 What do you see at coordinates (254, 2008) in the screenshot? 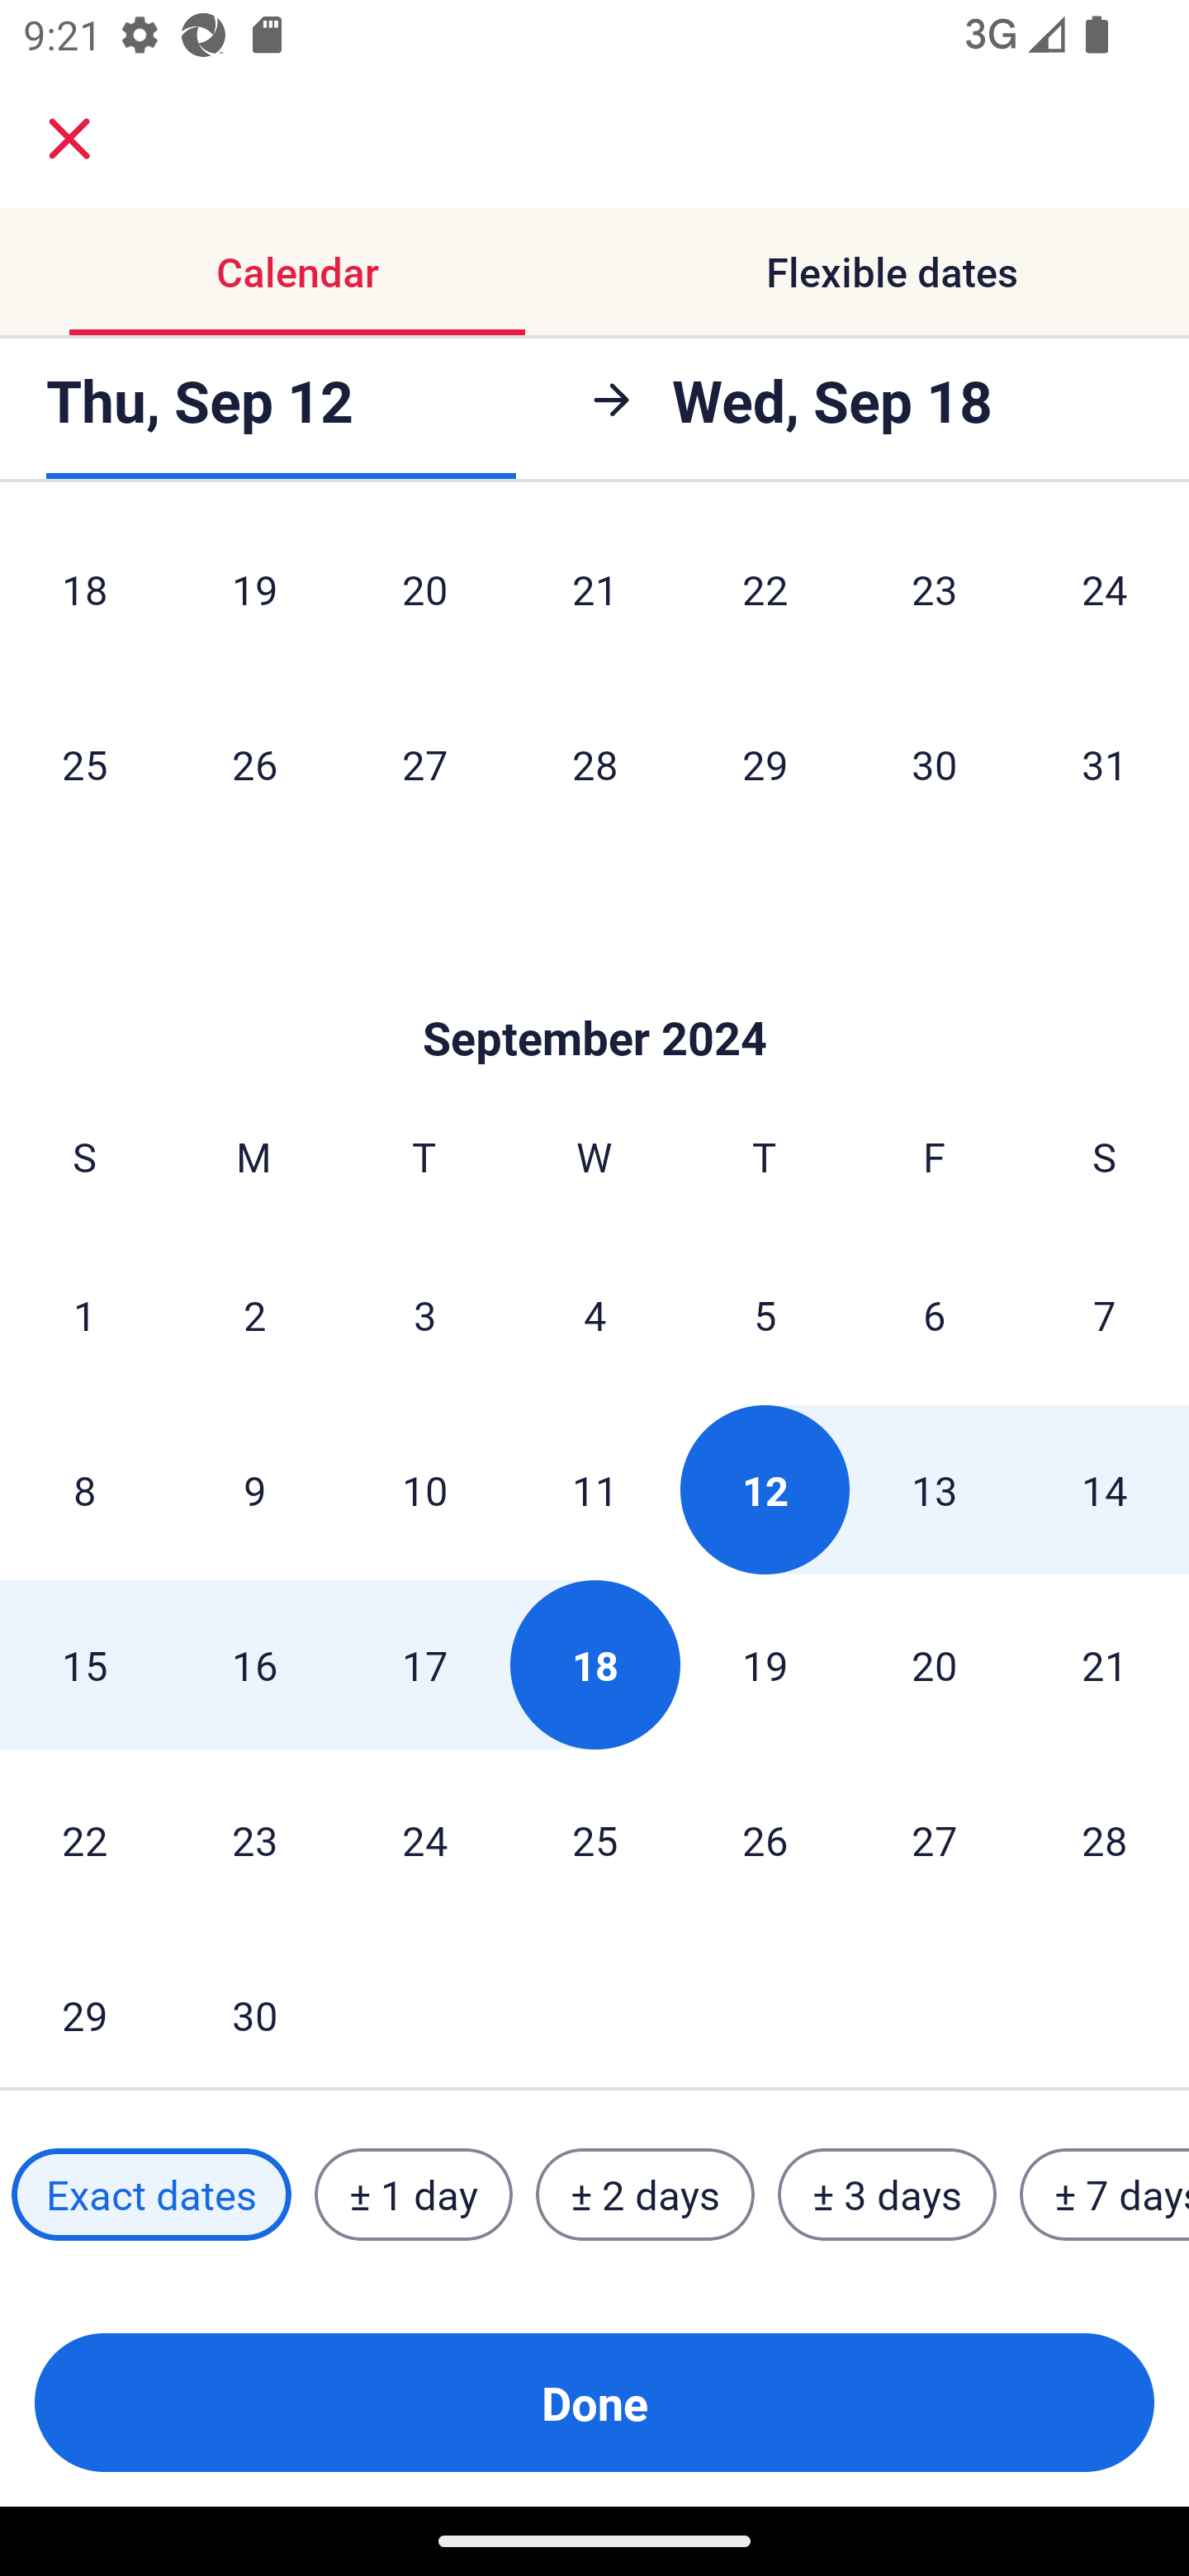
I see `30 Monday, September 30, 2024` at bounding box center [254, 2008].